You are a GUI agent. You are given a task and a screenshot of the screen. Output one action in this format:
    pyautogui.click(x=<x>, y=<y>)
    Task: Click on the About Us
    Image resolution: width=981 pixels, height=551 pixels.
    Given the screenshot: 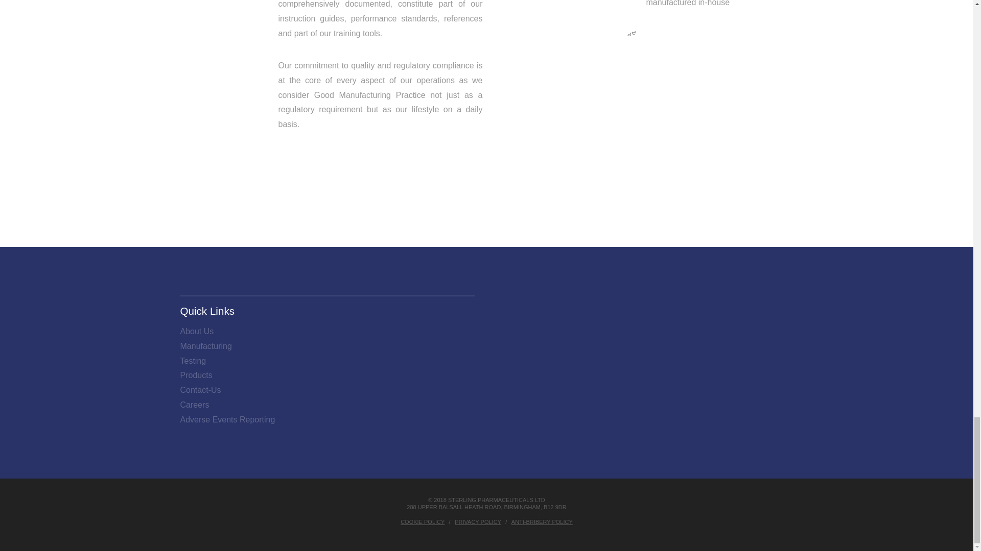 What is the action you would take?
    pyautogui.click(x=196, y=332)
    